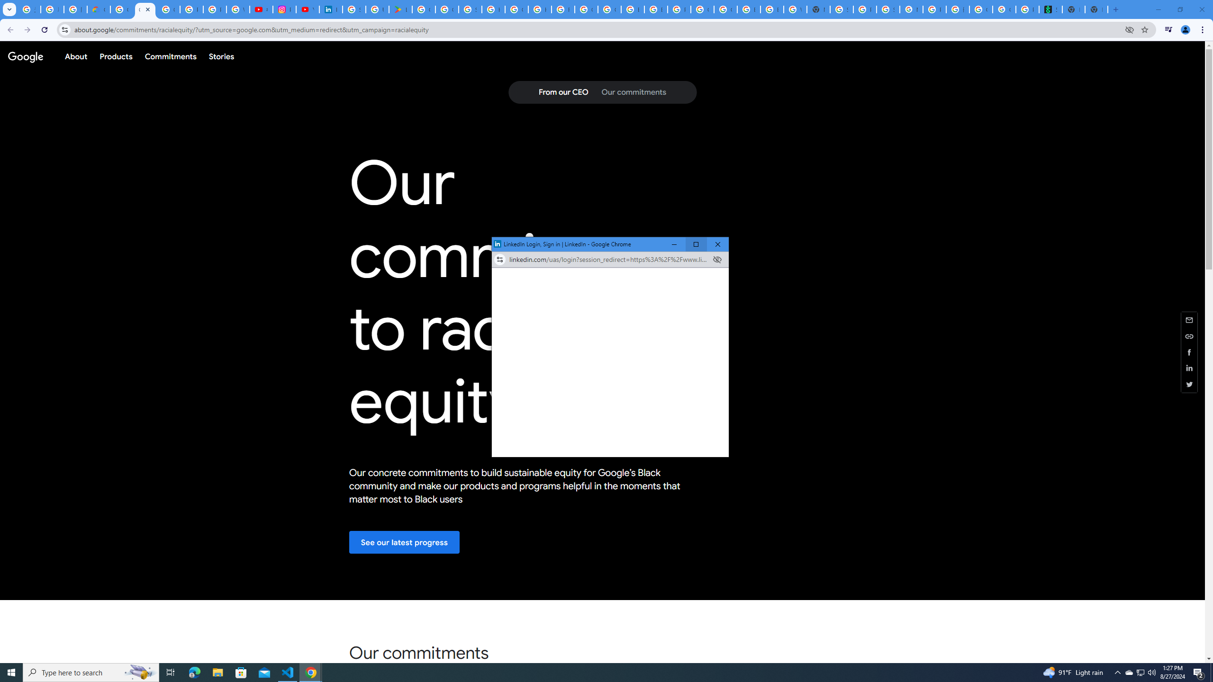 This screenshot has height=682, width=1213. Describe the element at coordinates (598, 673) in the screenshot. I see `Running applications` at that location.